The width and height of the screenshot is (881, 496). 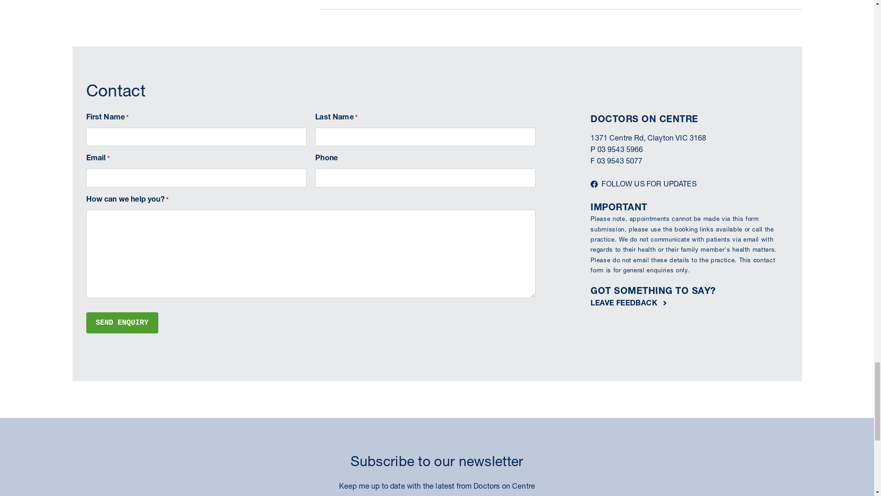 What do you see at coordinates (711, 265) in the screenshot?
I see `REGISTER WITH US FOR MYMEDICARE` at bounding box center [711, 265].